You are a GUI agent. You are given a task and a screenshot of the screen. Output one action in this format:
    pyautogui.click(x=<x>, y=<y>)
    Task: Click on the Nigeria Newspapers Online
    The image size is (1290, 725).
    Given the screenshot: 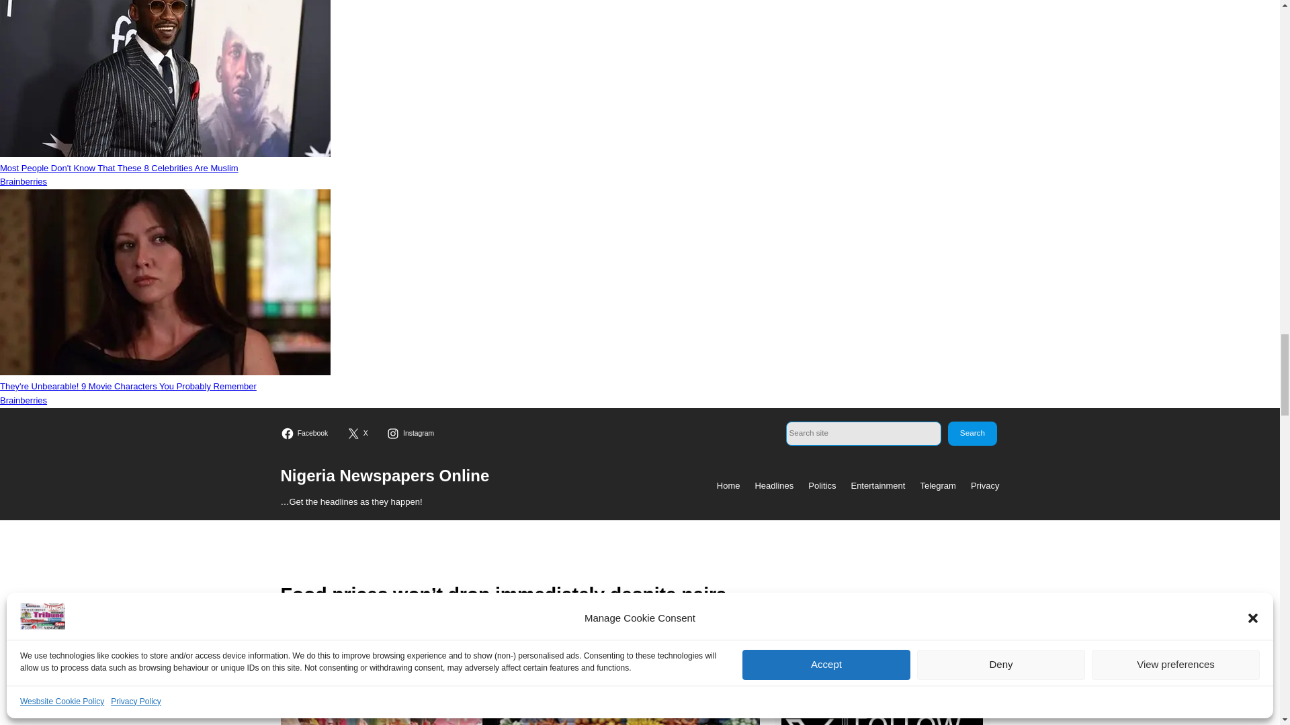 What is the action you would take?
    pyautogui.click(x=386, y=475)
    